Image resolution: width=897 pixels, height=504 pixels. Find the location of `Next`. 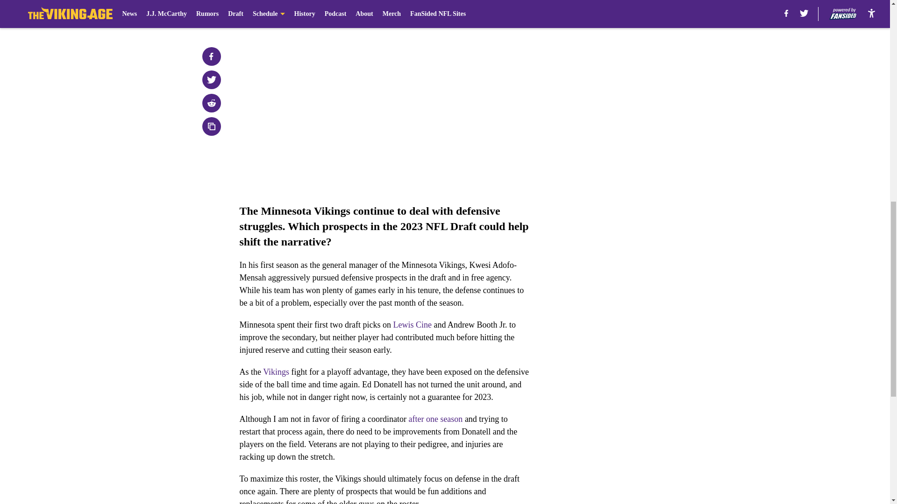

Next is located at coordinates (501, 13).